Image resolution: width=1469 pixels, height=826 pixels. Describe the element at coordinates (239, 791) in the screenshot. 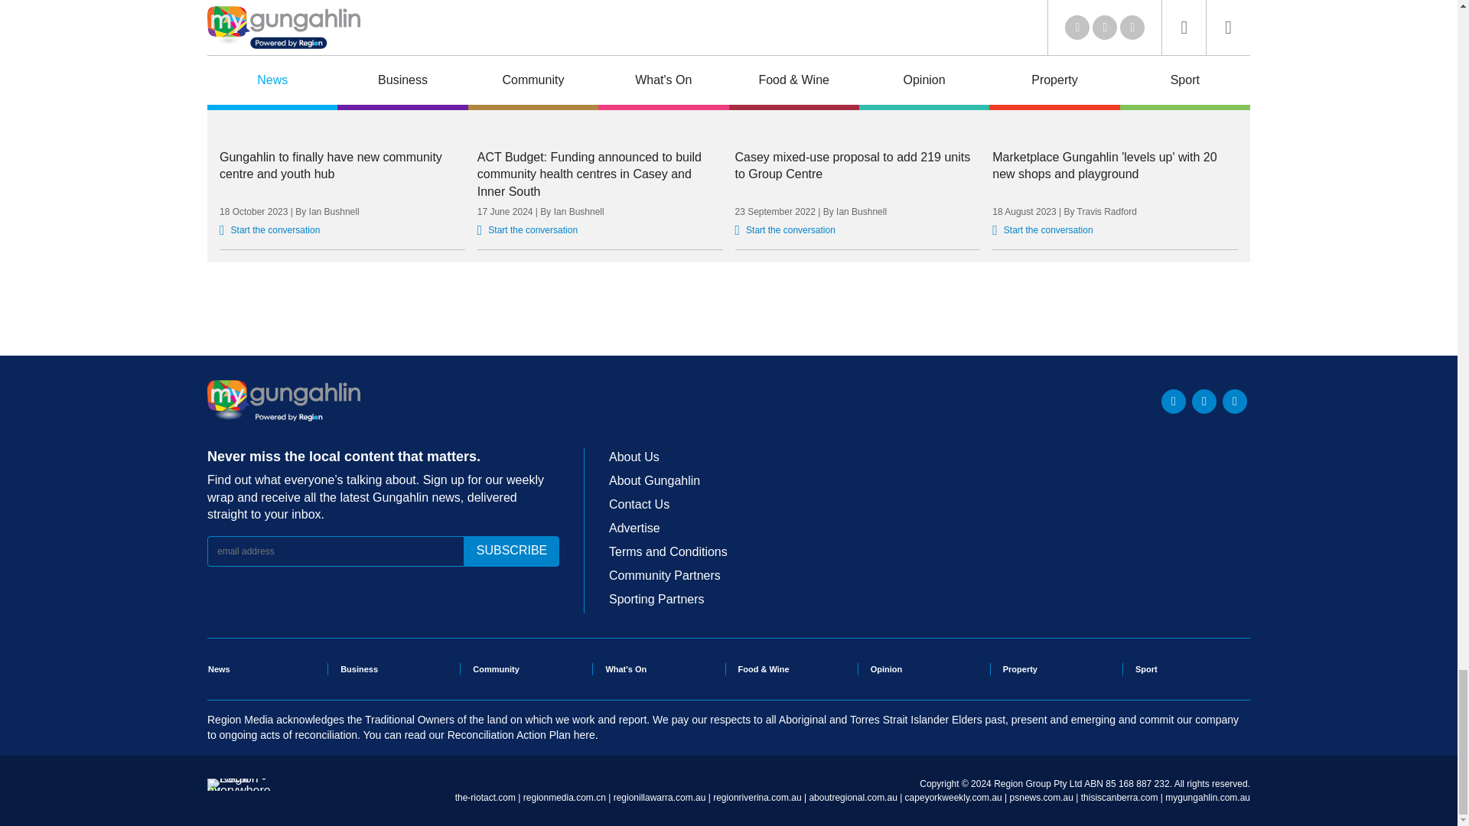

I see `Region - Local everywhere` at that location.